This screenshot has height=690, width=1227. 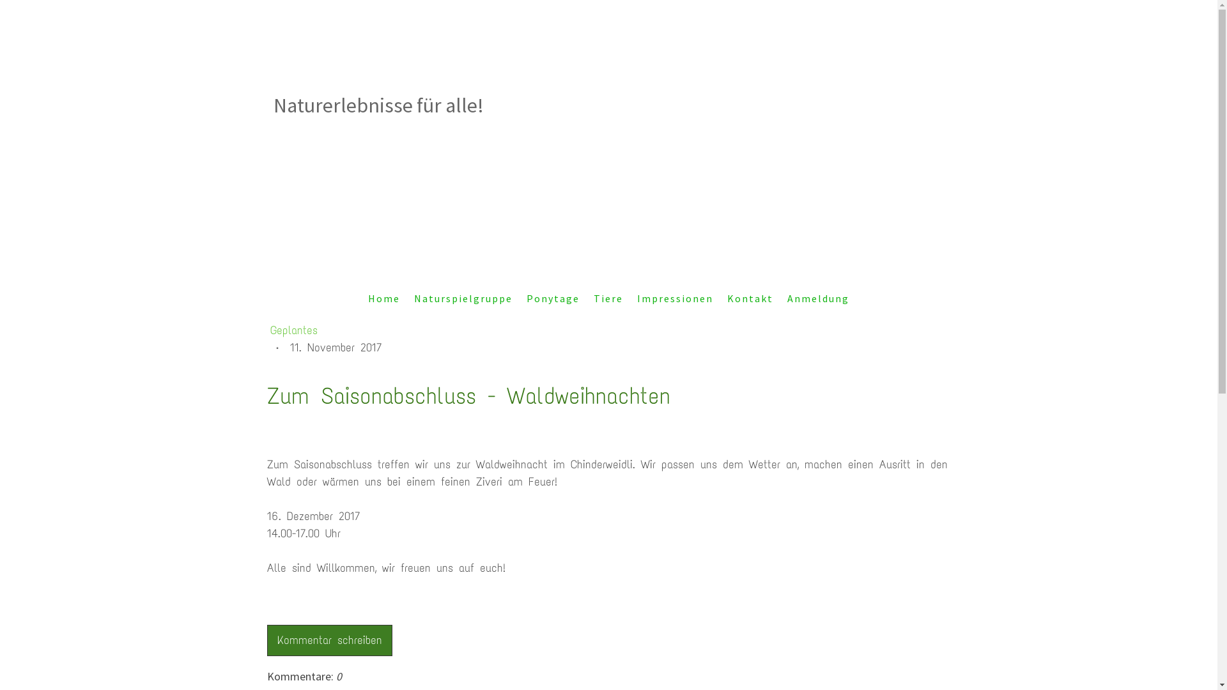 What do you see at coordinates (675, 298) in the screenshot?
I see `Impressionen` at bounding box center [675, 298].